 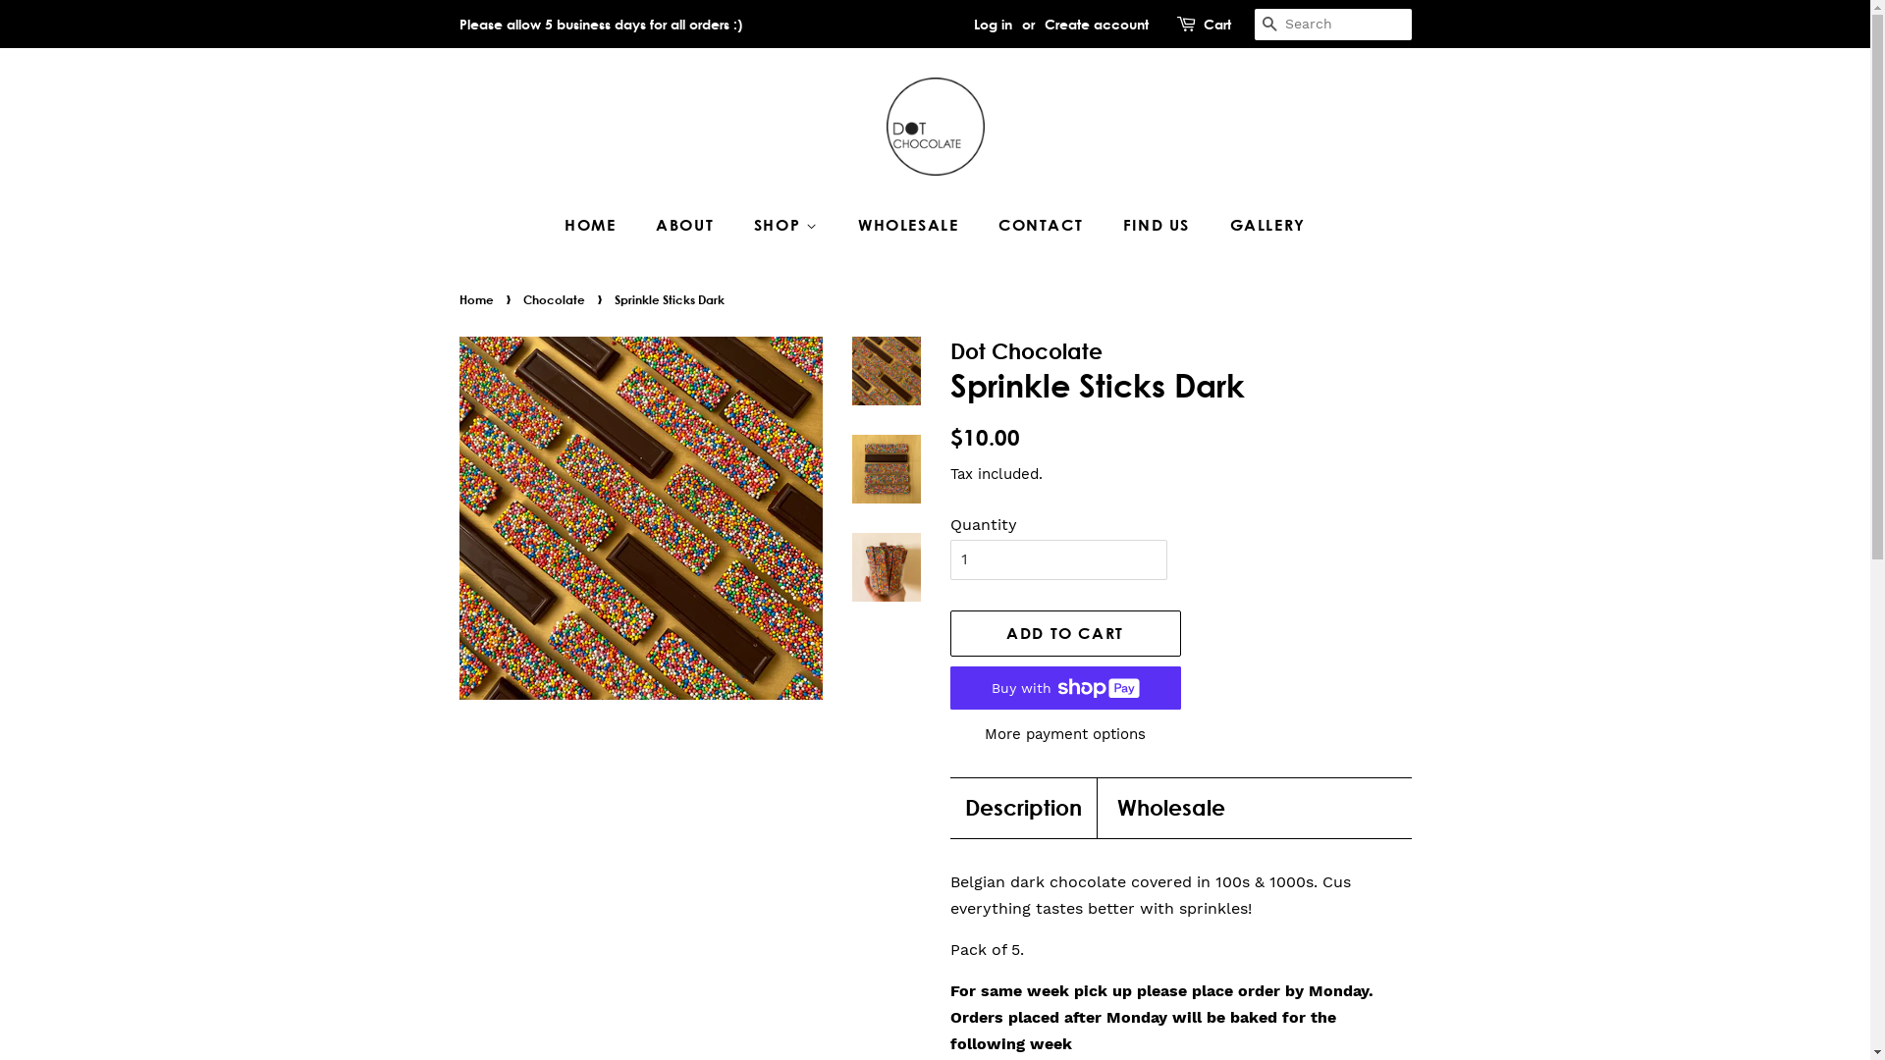 I want to click on Log in, so click(x=994, y=24).